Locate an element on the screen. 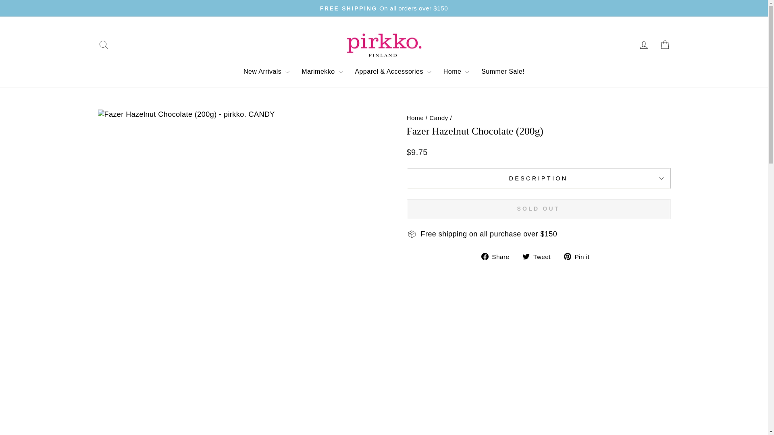  account is located at coordinates (643, 45).